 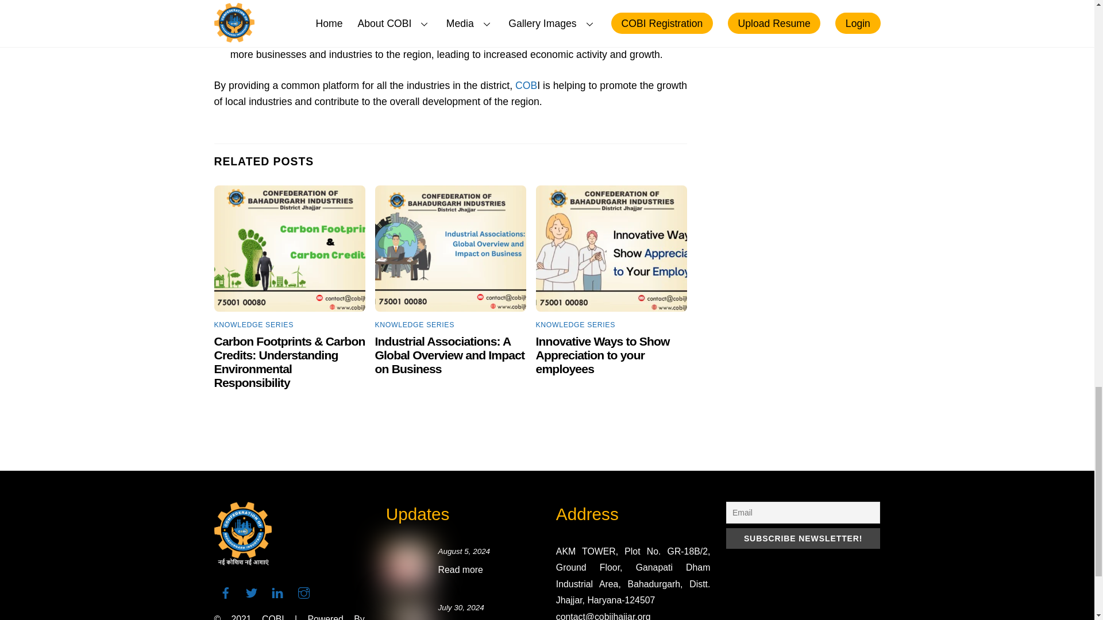 What do you see at coordinates (242, 561) in the screenshot?
I see `COBI Jhajjar` at bounding box center [242, 561].